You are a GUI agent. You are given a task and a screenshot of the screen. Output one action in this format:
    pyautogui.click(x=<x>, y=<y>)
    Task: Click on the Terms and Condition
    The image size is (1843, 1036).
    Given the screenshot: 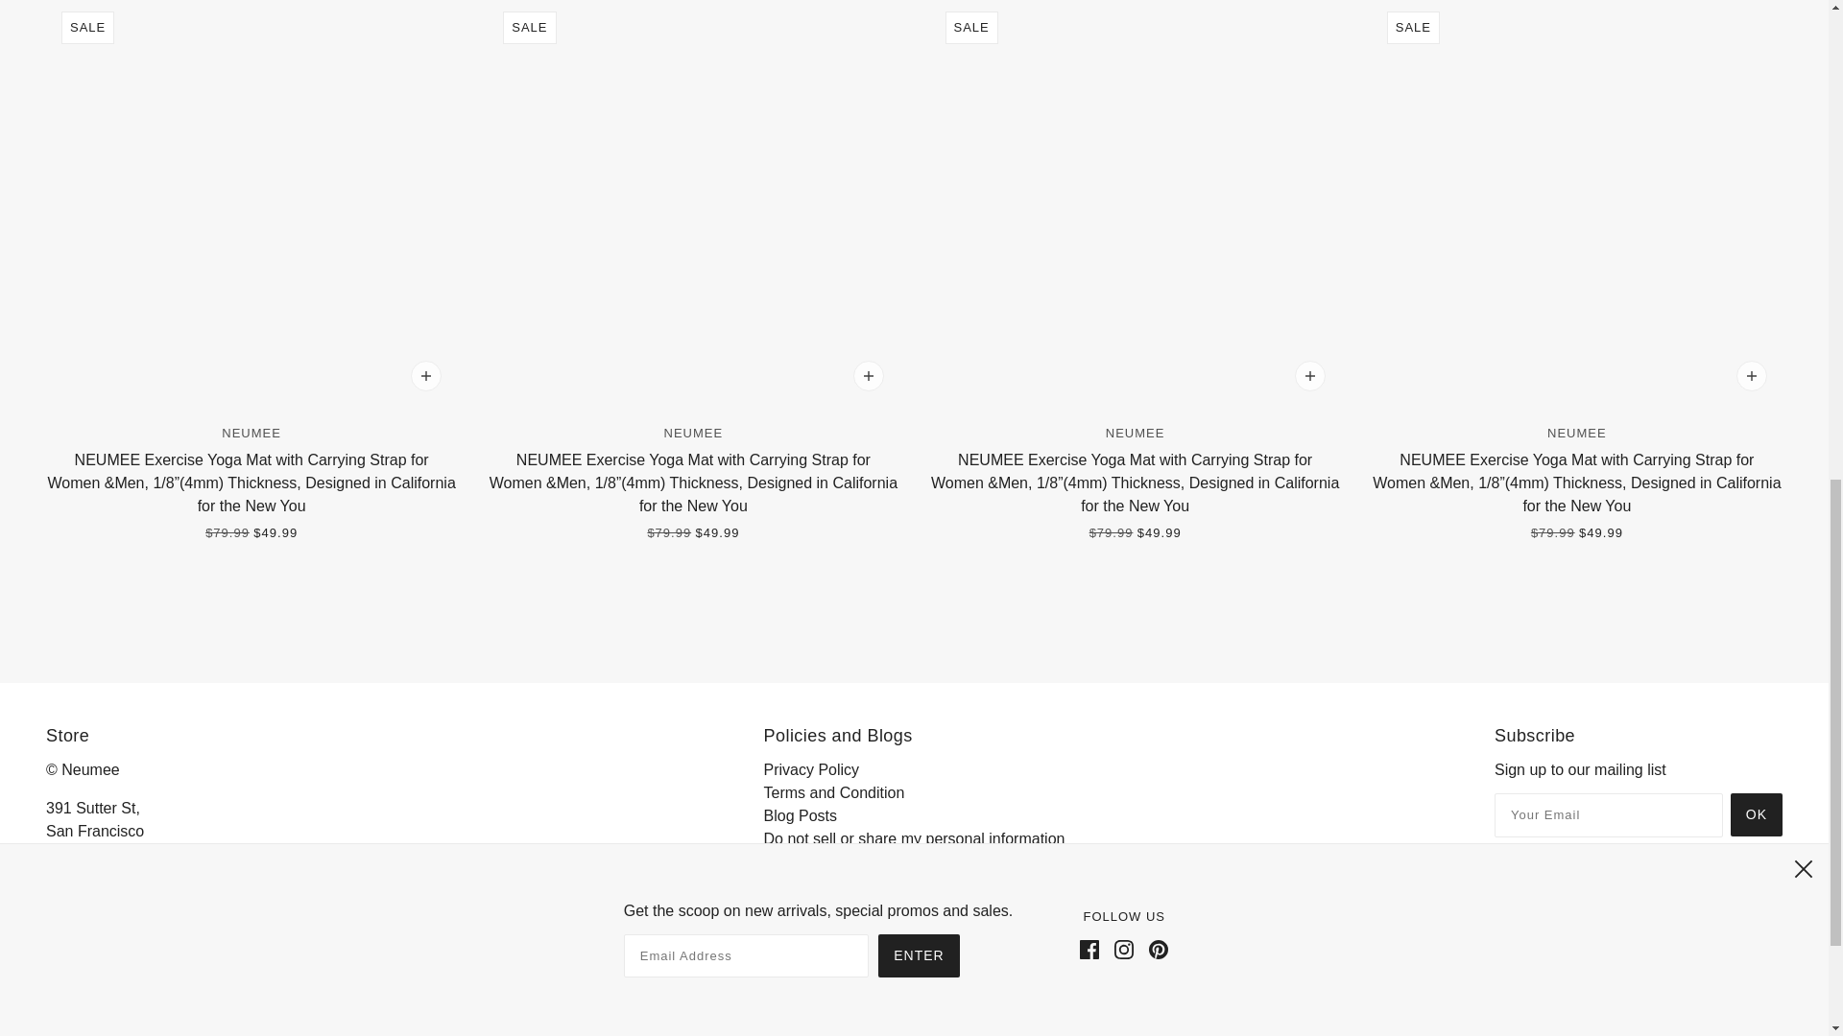 What is the action you would take?
    pyautogui.click(x=834, y=792)
    